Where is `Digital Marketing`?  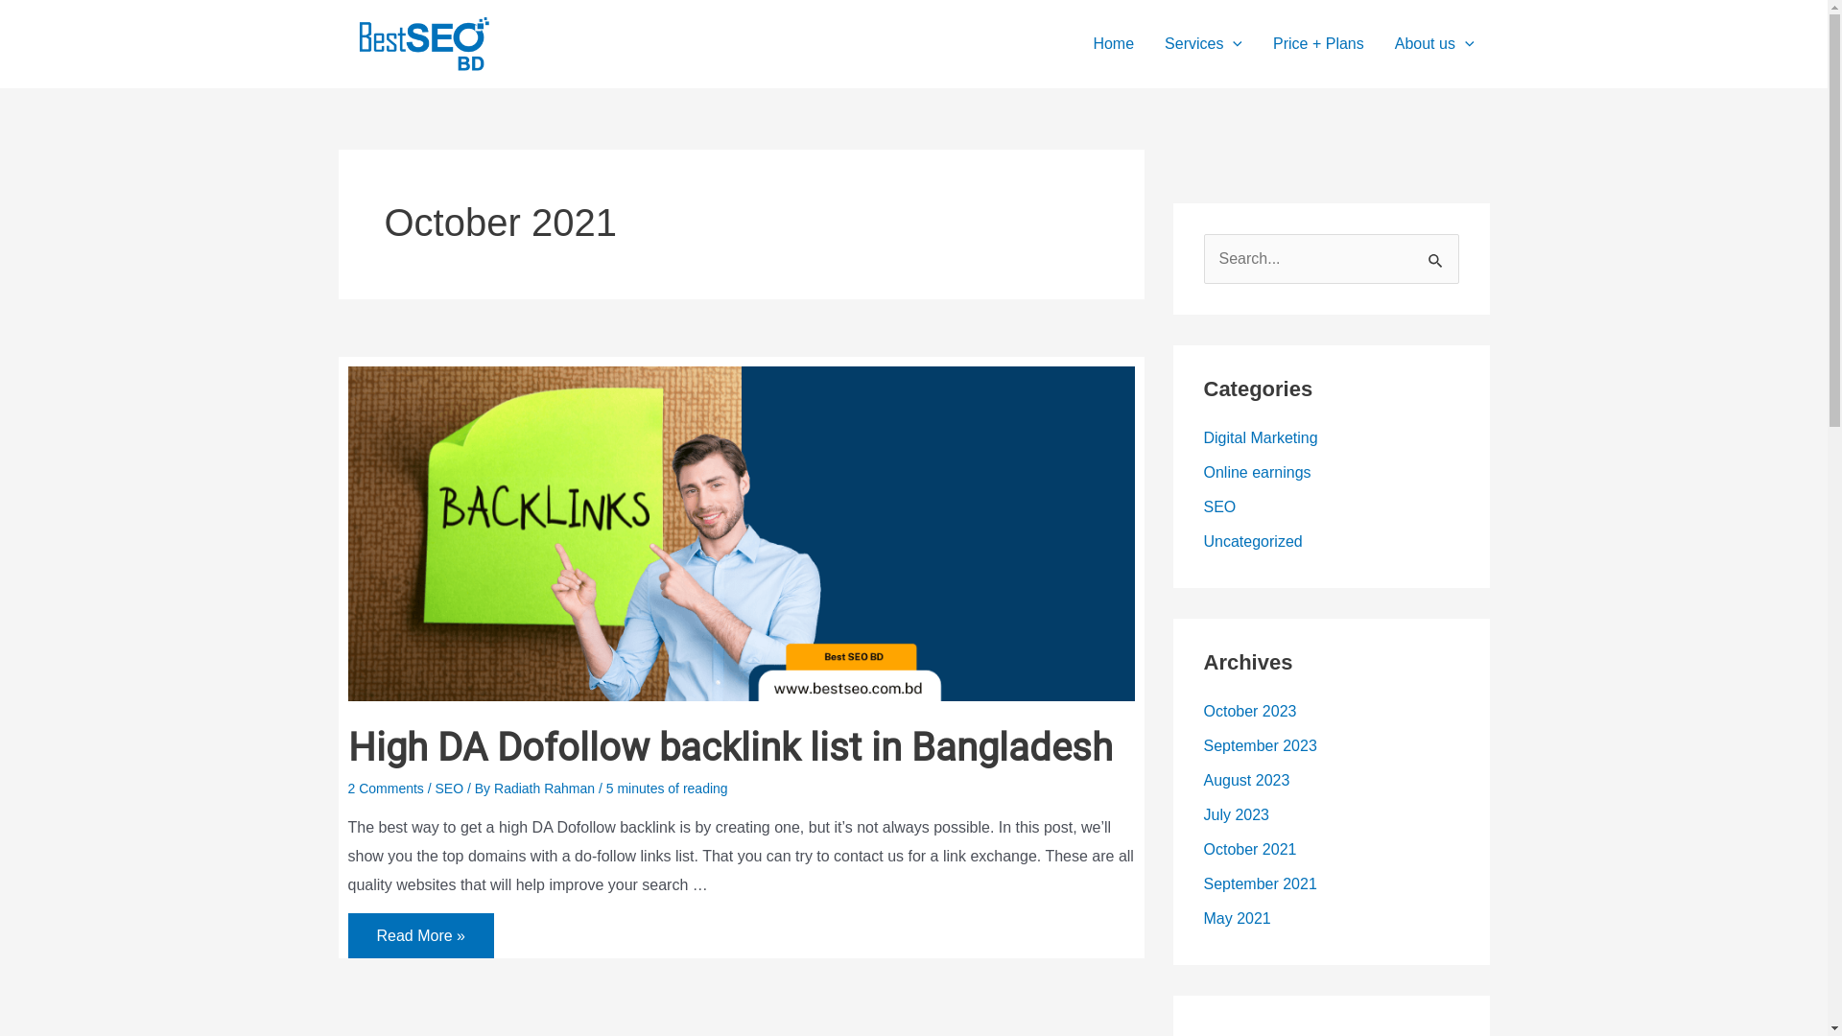
Digital Marketing is located at coordinates (1261, 437).